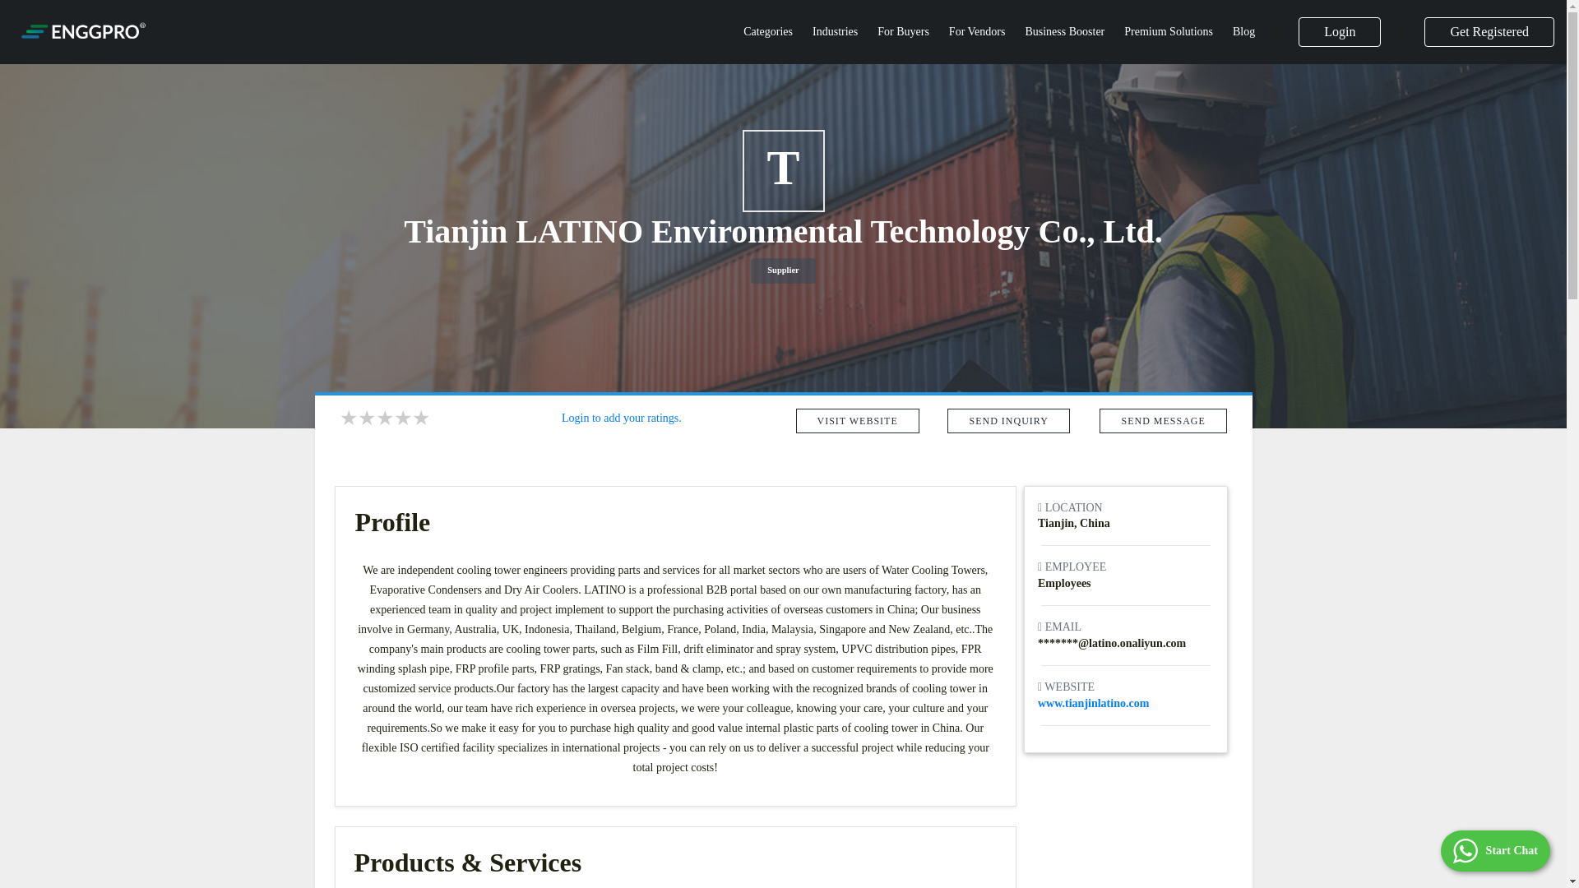 This screenshot has height=888, width=1579. What do you see at coordinates (1008, 419) in the screenshot?
I see `SEND INQUIRY` at bounding box center [1008, 419].